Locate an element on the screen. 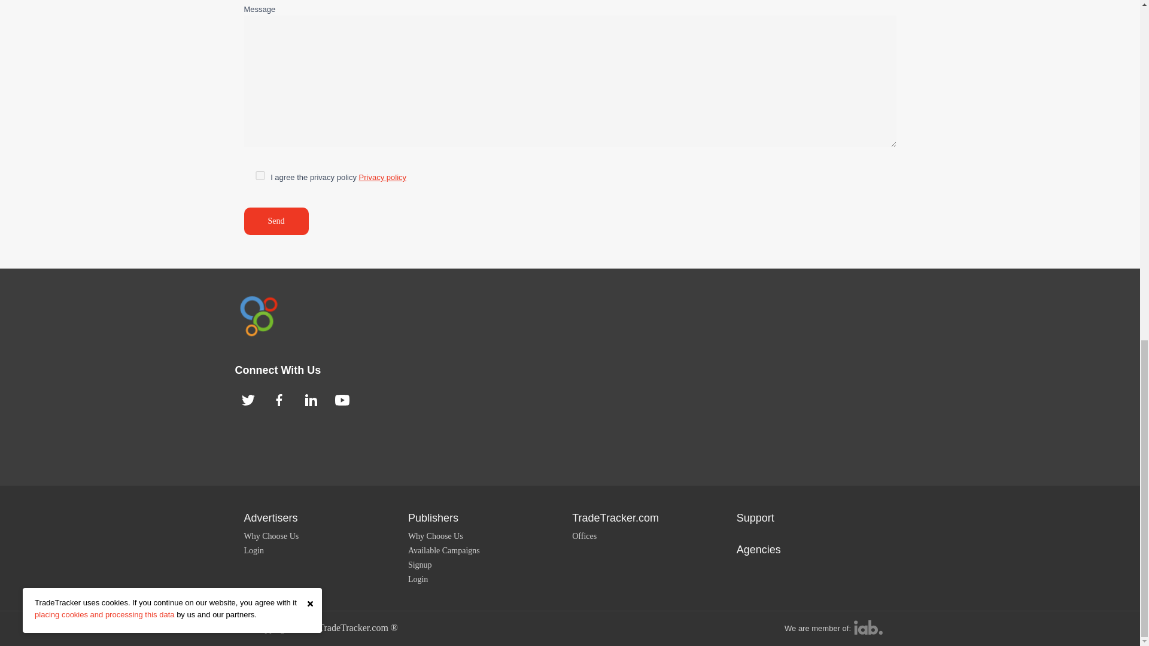  Send is located at coordinates (276, 221).